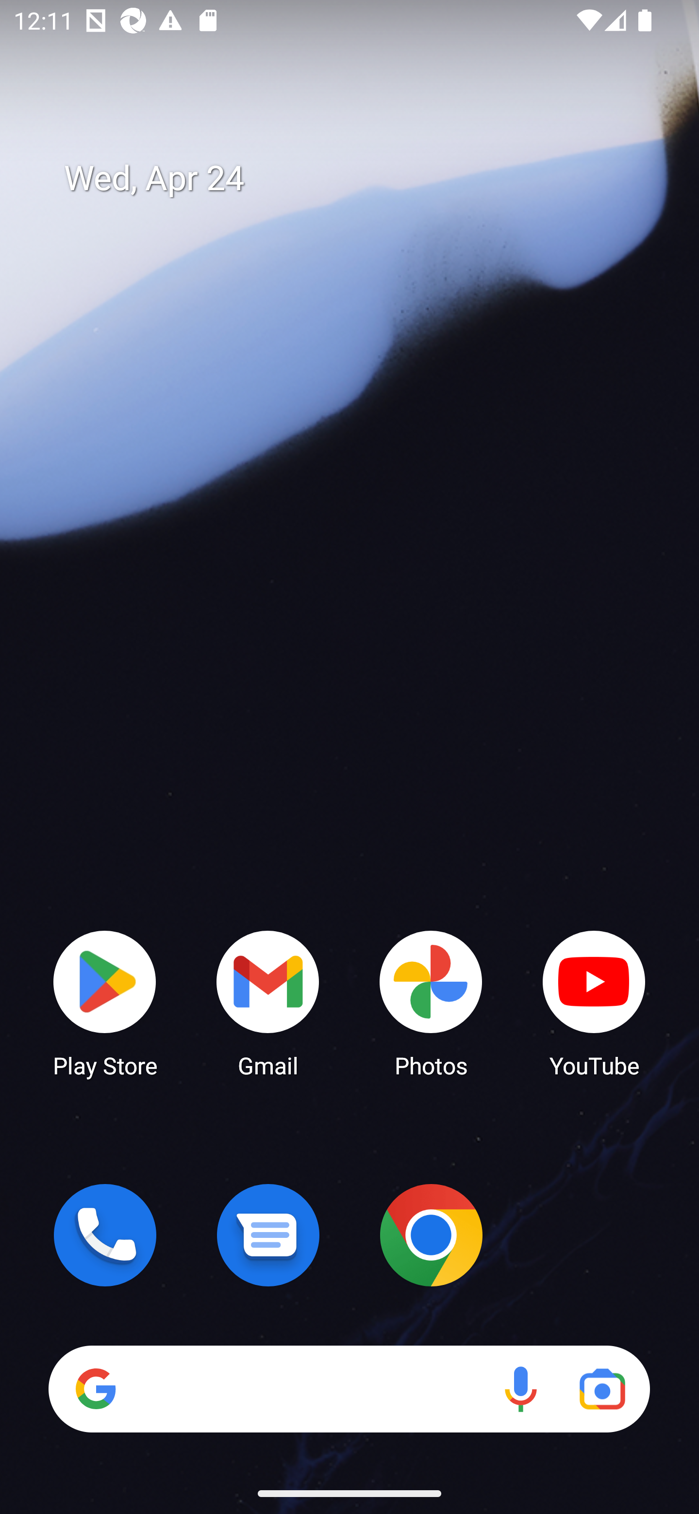 The height and width of the screenshot is (1514, 699). Describe the element at coordinates (594, 1003) in the screenshot. I see `YouTube` at that location.